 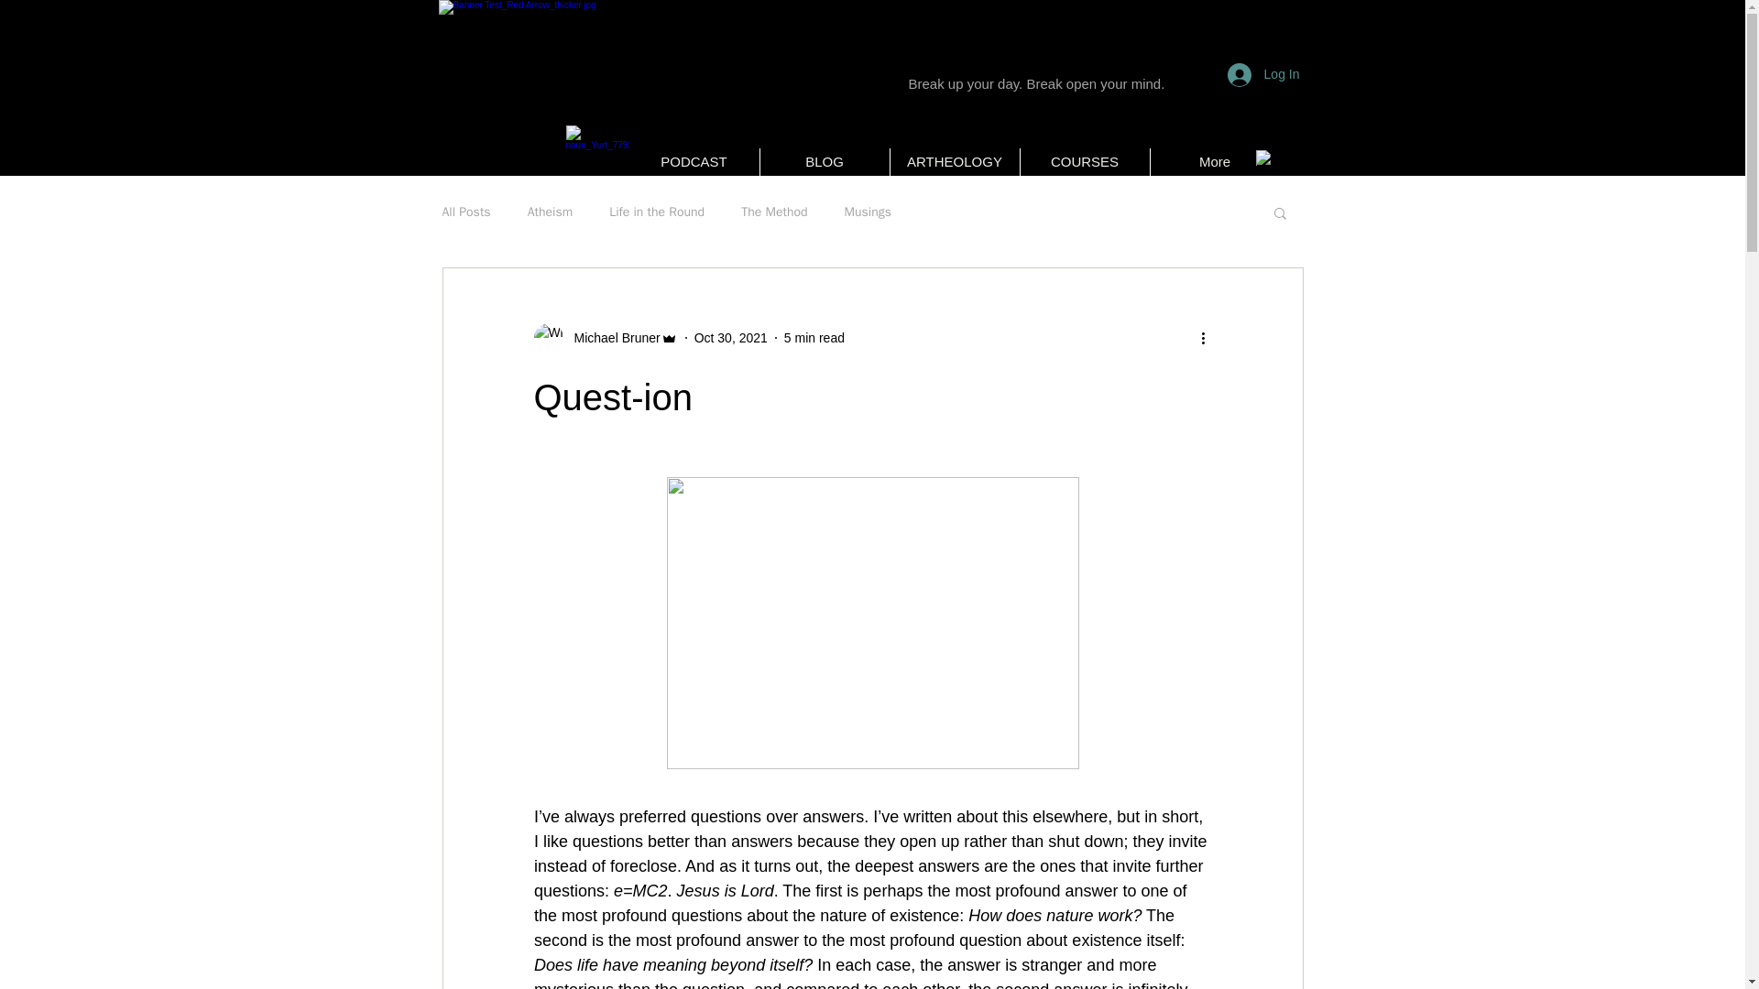 I want to click on Musings, so click(x=868, y=212).